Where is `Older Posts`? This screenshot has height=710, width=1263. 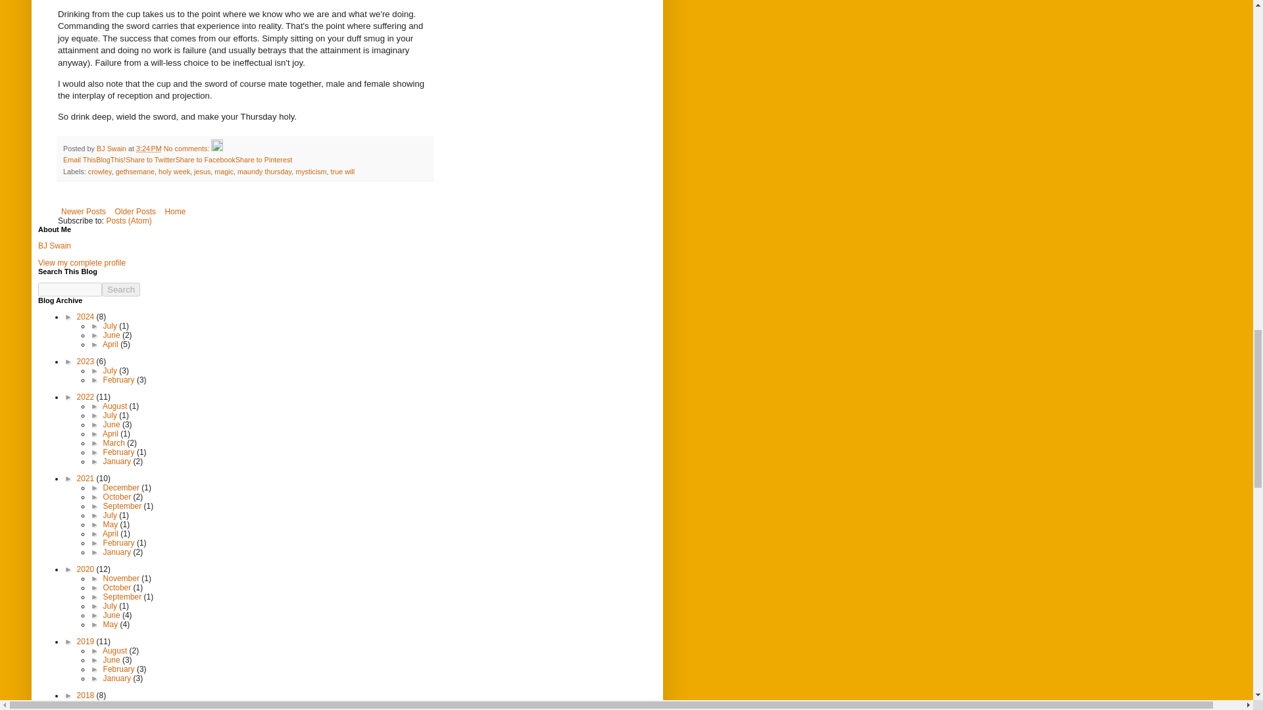 Older Posts is located at coordinates (134, 211).